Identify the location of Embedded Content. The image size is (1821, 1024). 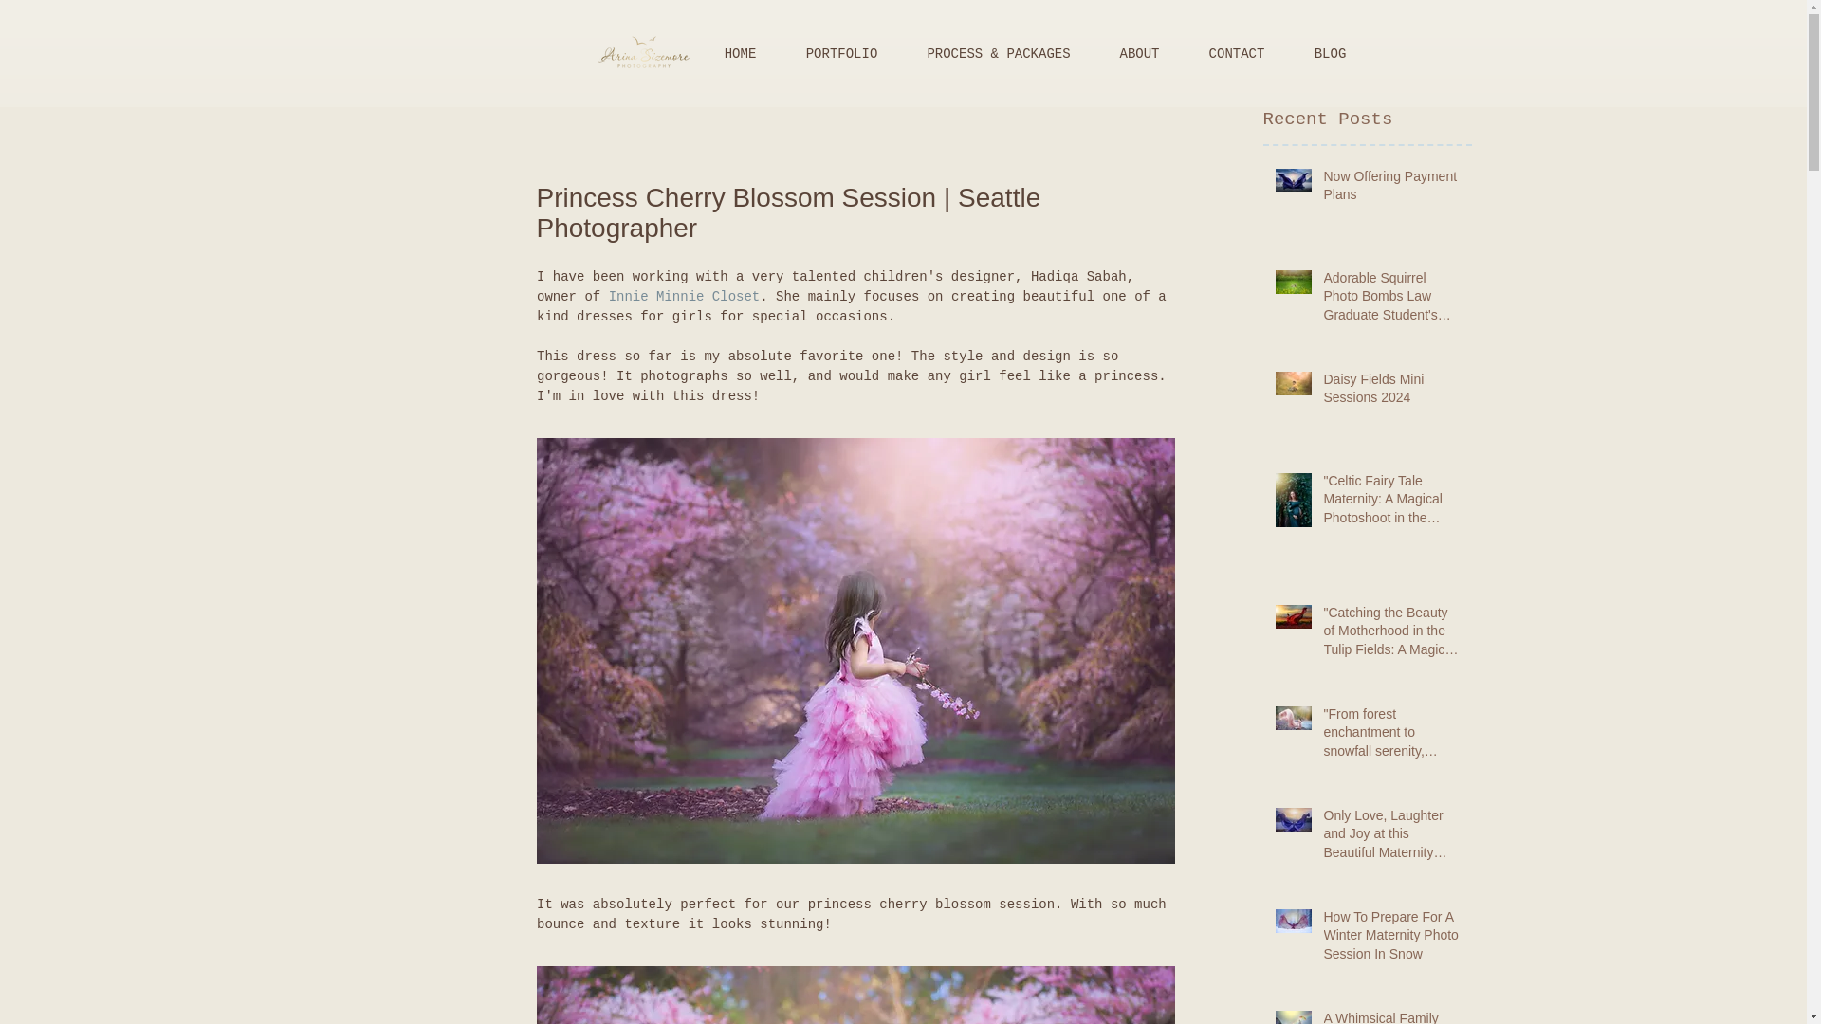
(526, 51).